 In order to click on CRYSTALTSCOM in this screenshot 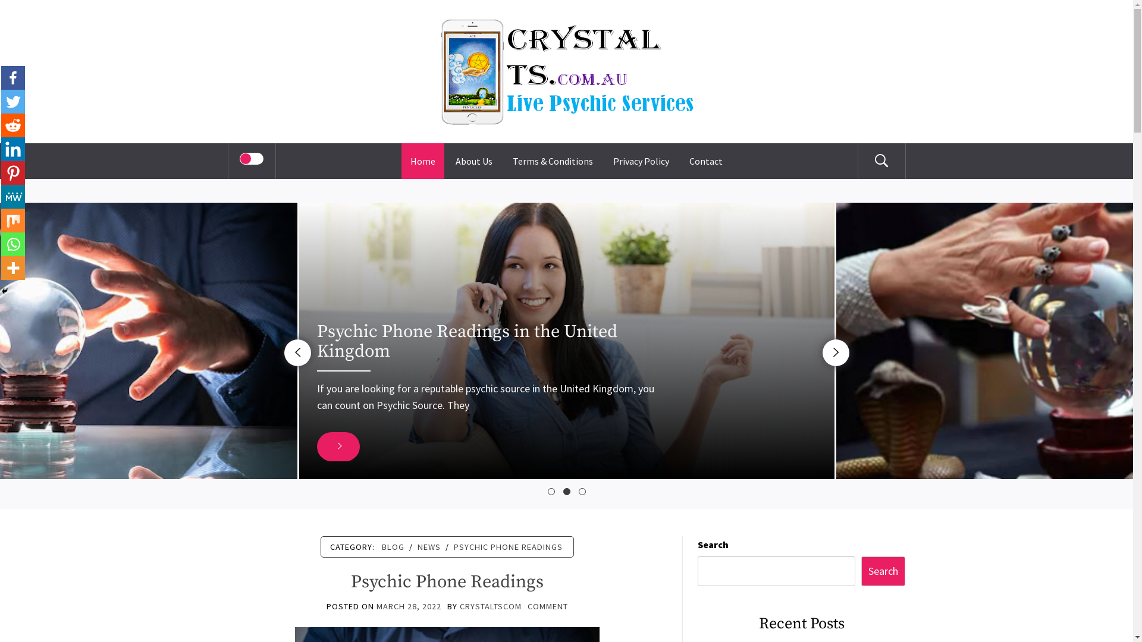, I will do `click(491, 606)`.